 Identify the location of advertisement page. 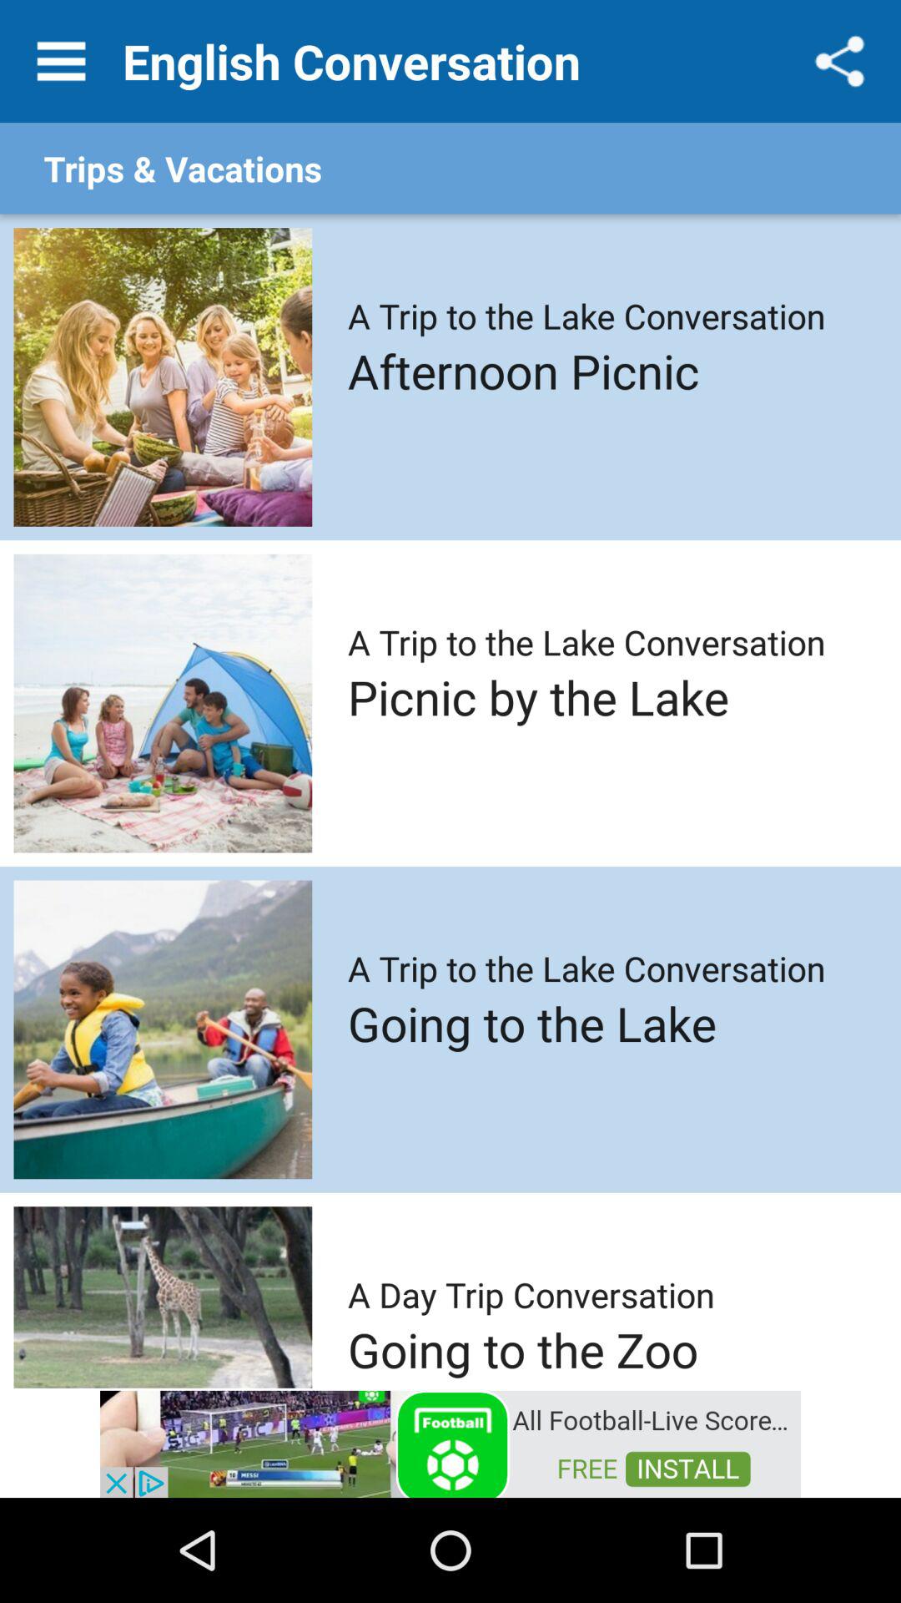
(450, 1443).